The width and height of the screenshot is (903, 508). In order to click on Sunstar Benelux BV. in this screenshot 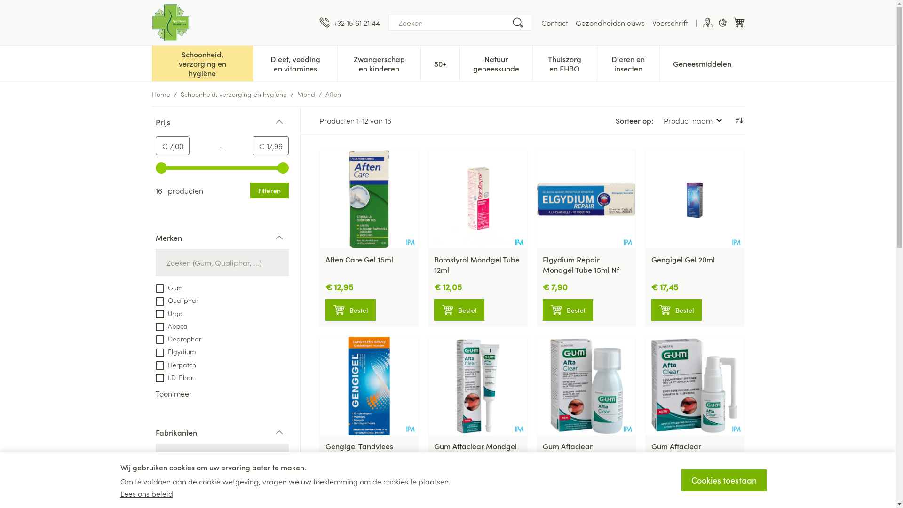, I will do `click(191, 482)`.